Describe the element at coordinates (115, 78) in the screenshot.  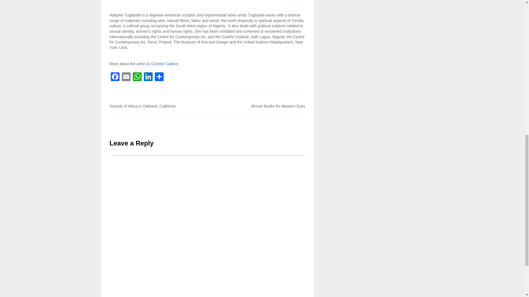
I see `Facebook` at that location.